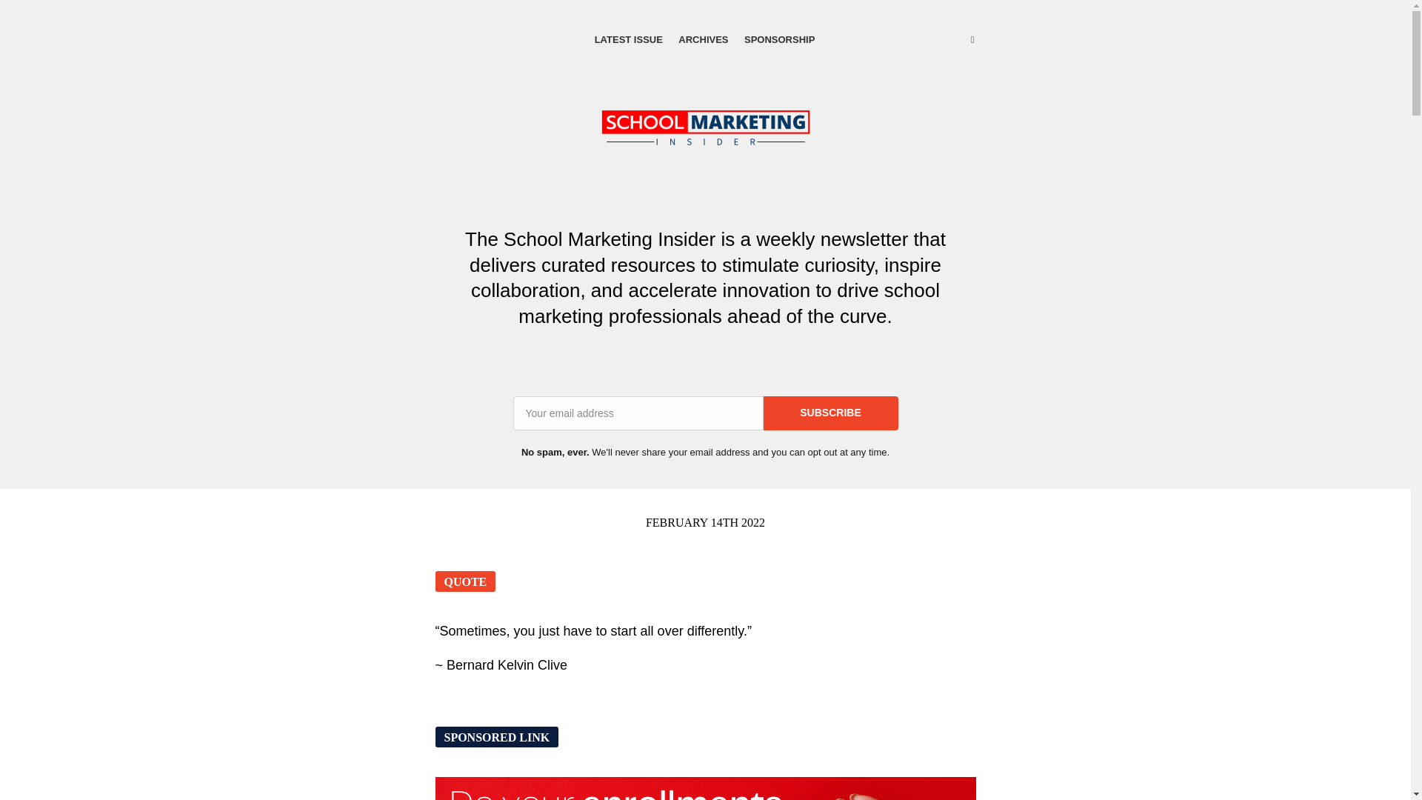 The image size is (1422, 800). Describe the element at coordinates (628, 27) in the screenshot. I see `LATEST ISSUE` at that location.